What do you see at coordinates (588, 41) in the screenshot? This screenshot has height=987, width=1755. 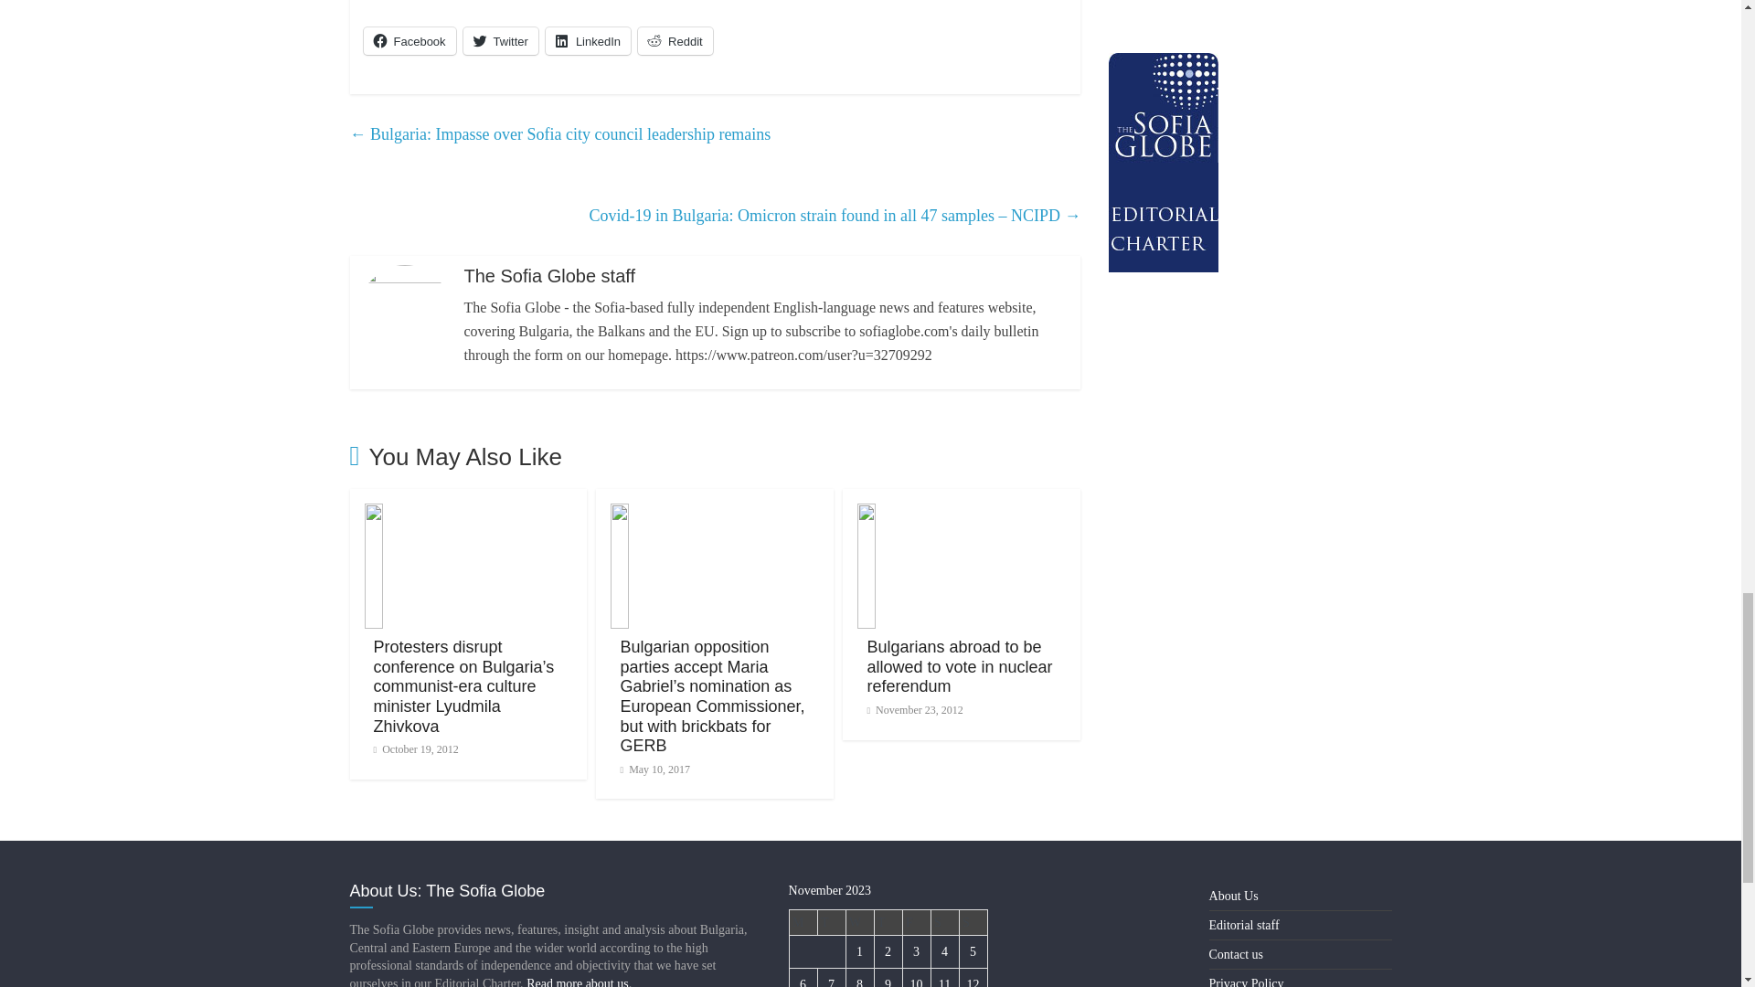 I see `LinkedIn` at bounding box center [588, 41].